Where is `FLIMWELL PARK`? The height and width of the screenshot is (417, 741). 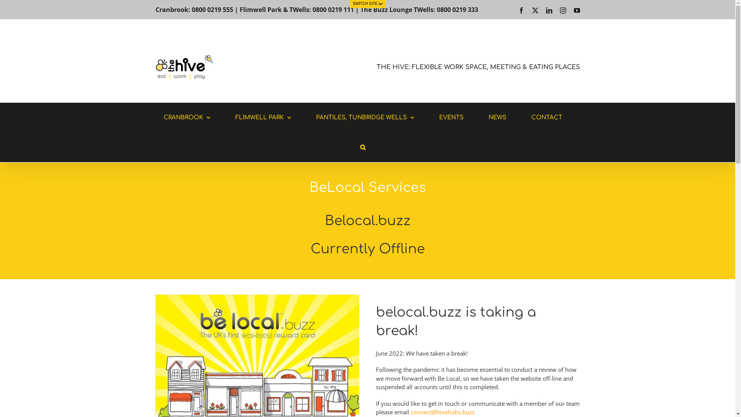
FLIMWELL PARK is located at coordinates (263, 117).